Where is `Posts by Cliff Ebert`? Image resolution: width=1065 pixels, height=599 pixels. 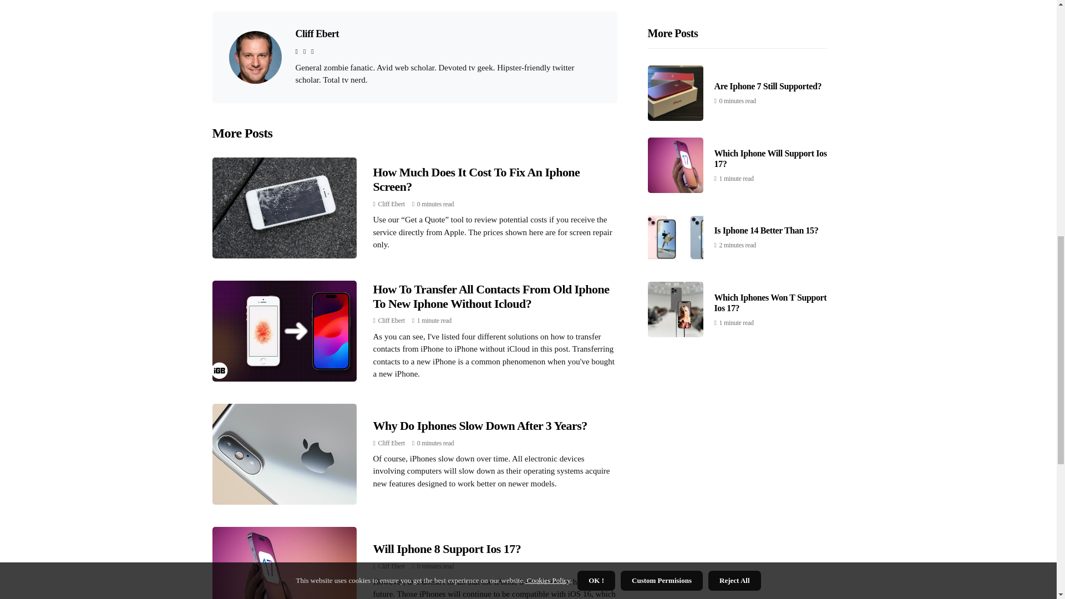
Posts by Cliff Ebert is located at coordinates (391, 443).